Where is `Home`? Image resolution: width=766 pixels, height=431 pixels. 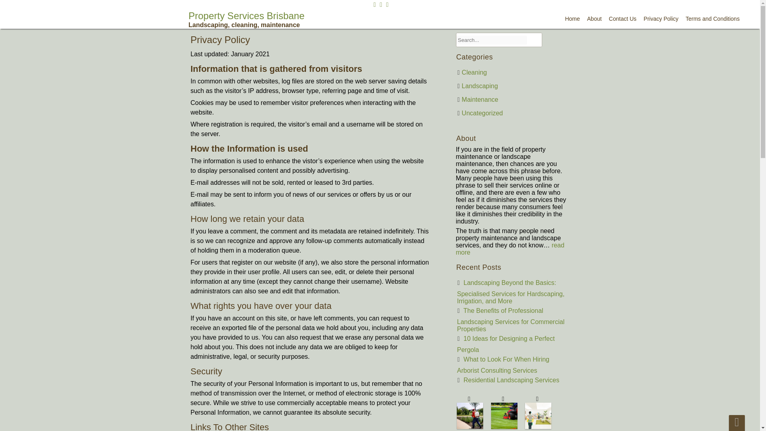
Home is located at coordinates (572, 18).